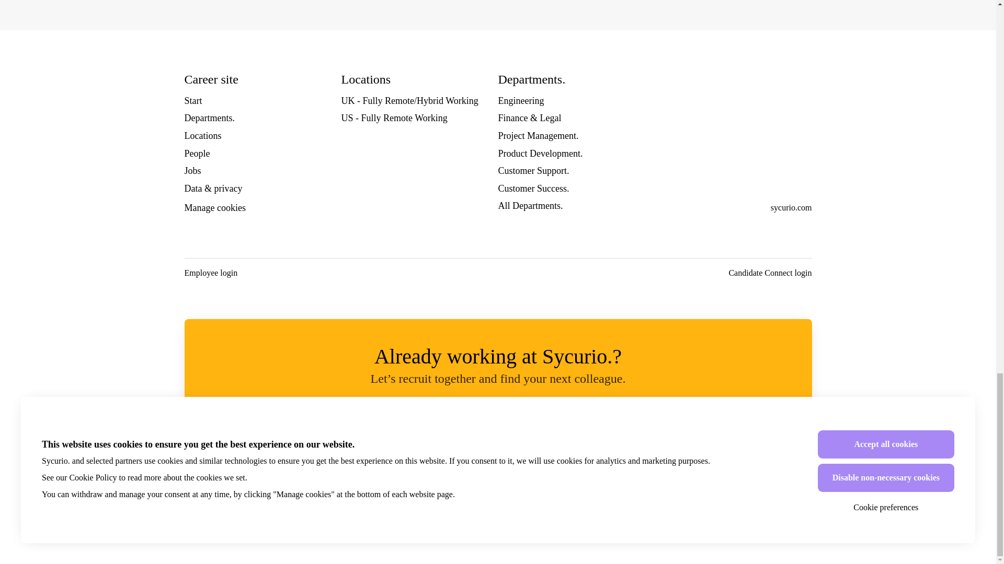 The height and width of the screenshot is (564, 1004). Describe the element at coordinates (421, 466) in the screenshot. I see `Seetaramaiah Thopuri` at that location.